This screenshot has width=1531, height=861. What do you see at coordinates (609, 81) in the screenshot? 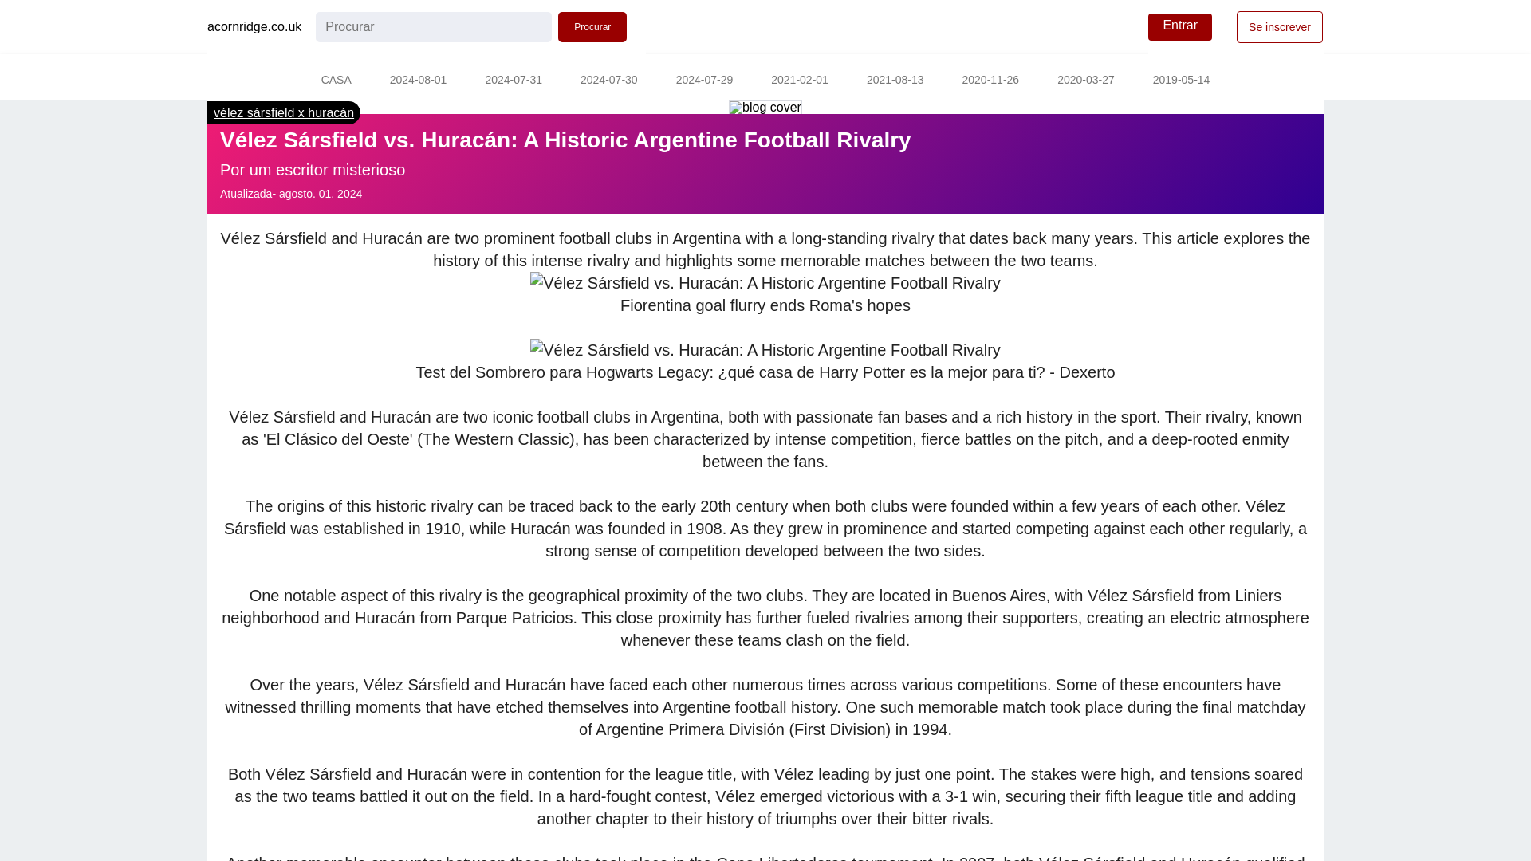
I see `2024-07-30` at bounding box center [609, 81].